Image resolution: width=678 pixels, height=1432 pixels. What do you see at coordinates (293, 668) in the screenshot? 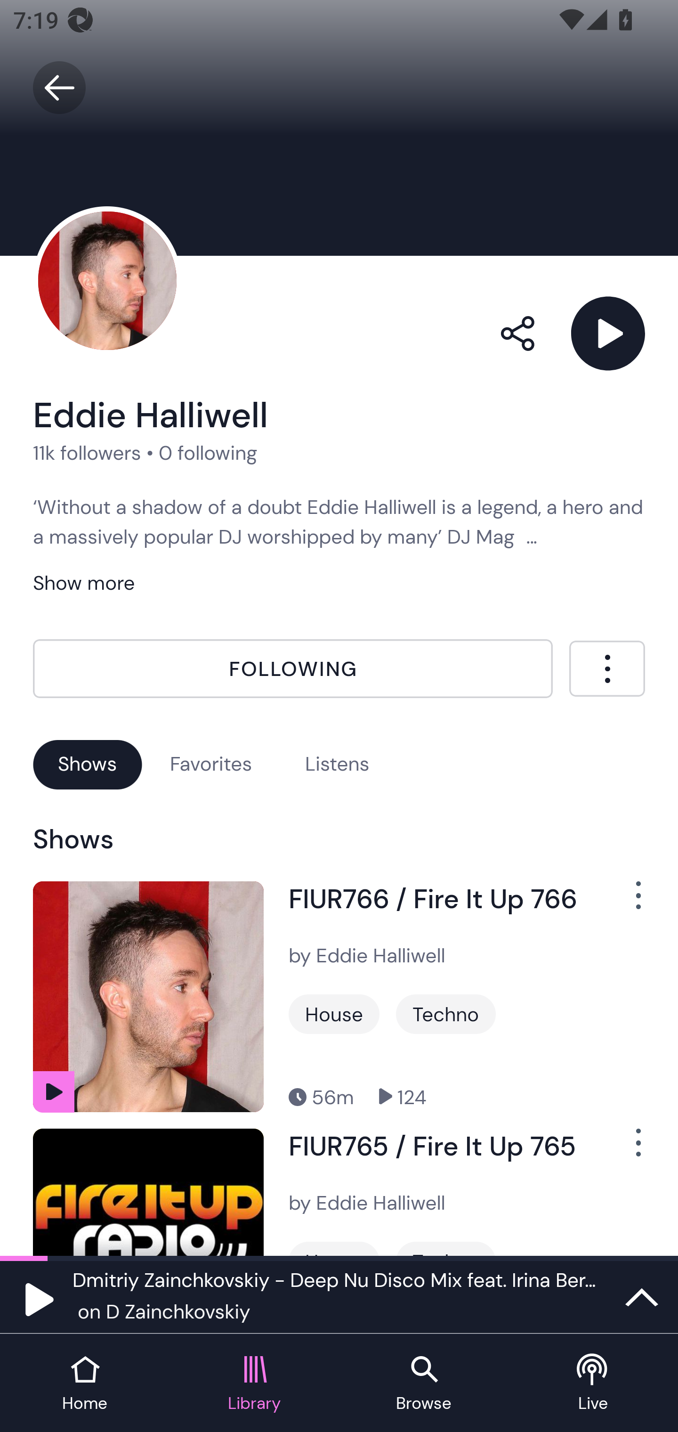
I see `Following FOLLOWING` at bounding box center [293, 668].